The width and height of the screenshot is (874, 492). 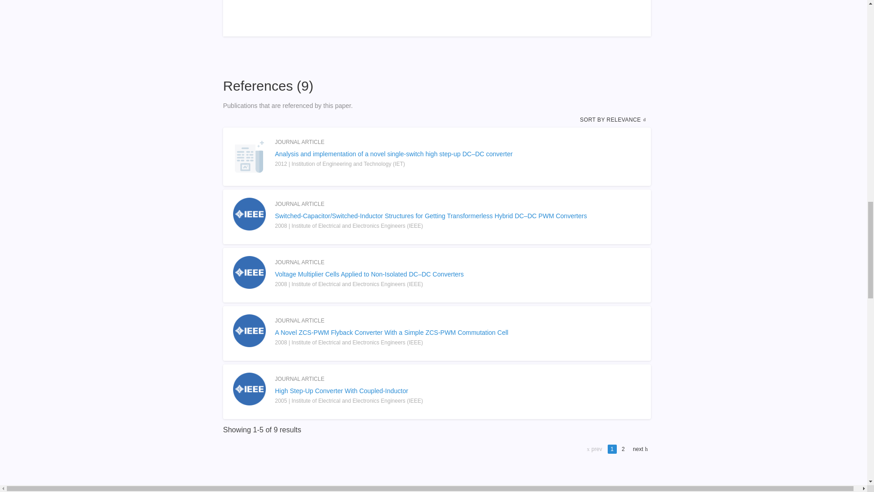 I want to click on next, so click(x=639, y=449).